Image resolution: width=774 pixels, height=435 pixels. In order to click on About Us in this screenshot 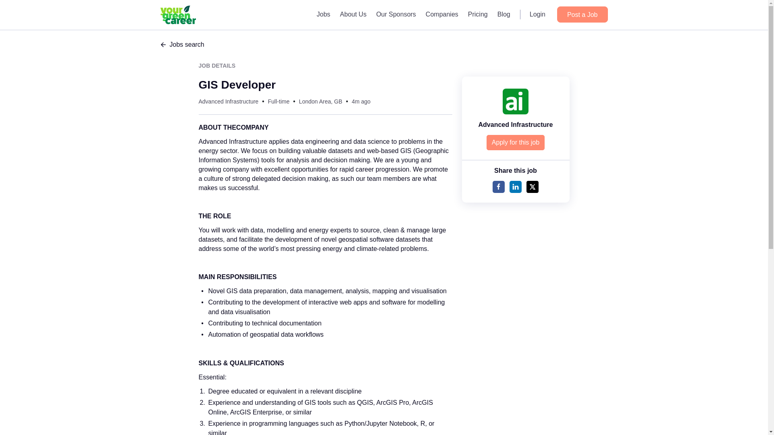, I will do `click(353, 14)`.